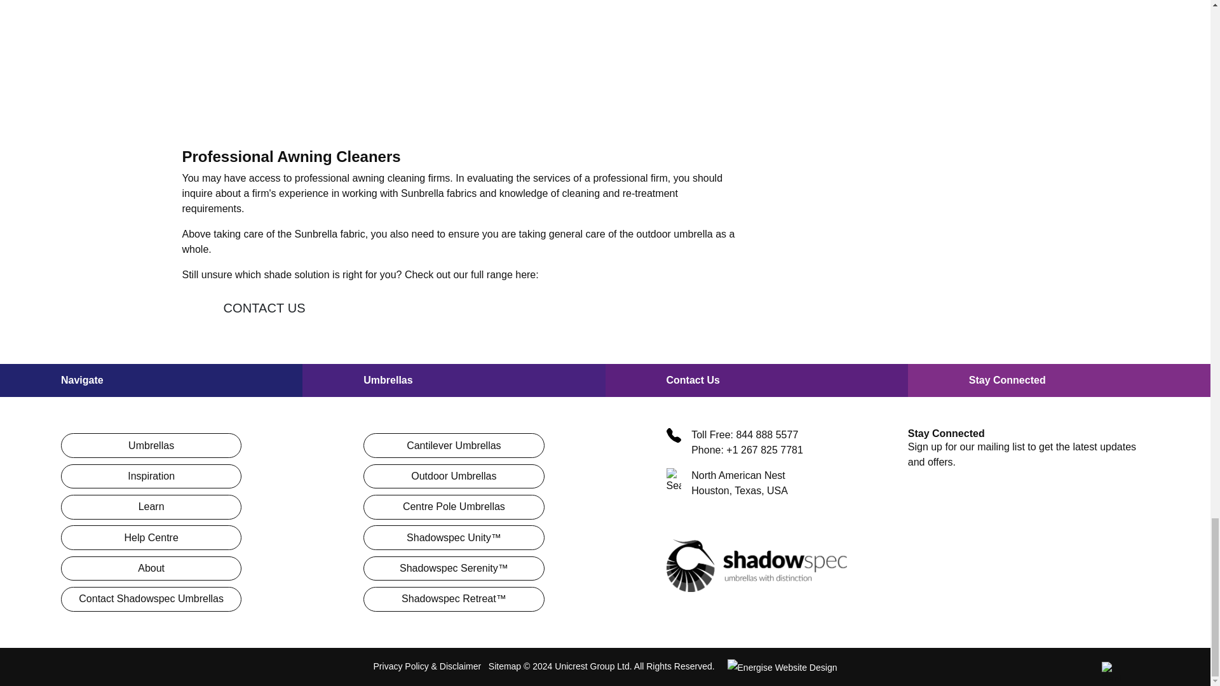 This screenshot has height=686, width=1220. I want to click on Shadowspec Umbrellas, so click(756, 565).